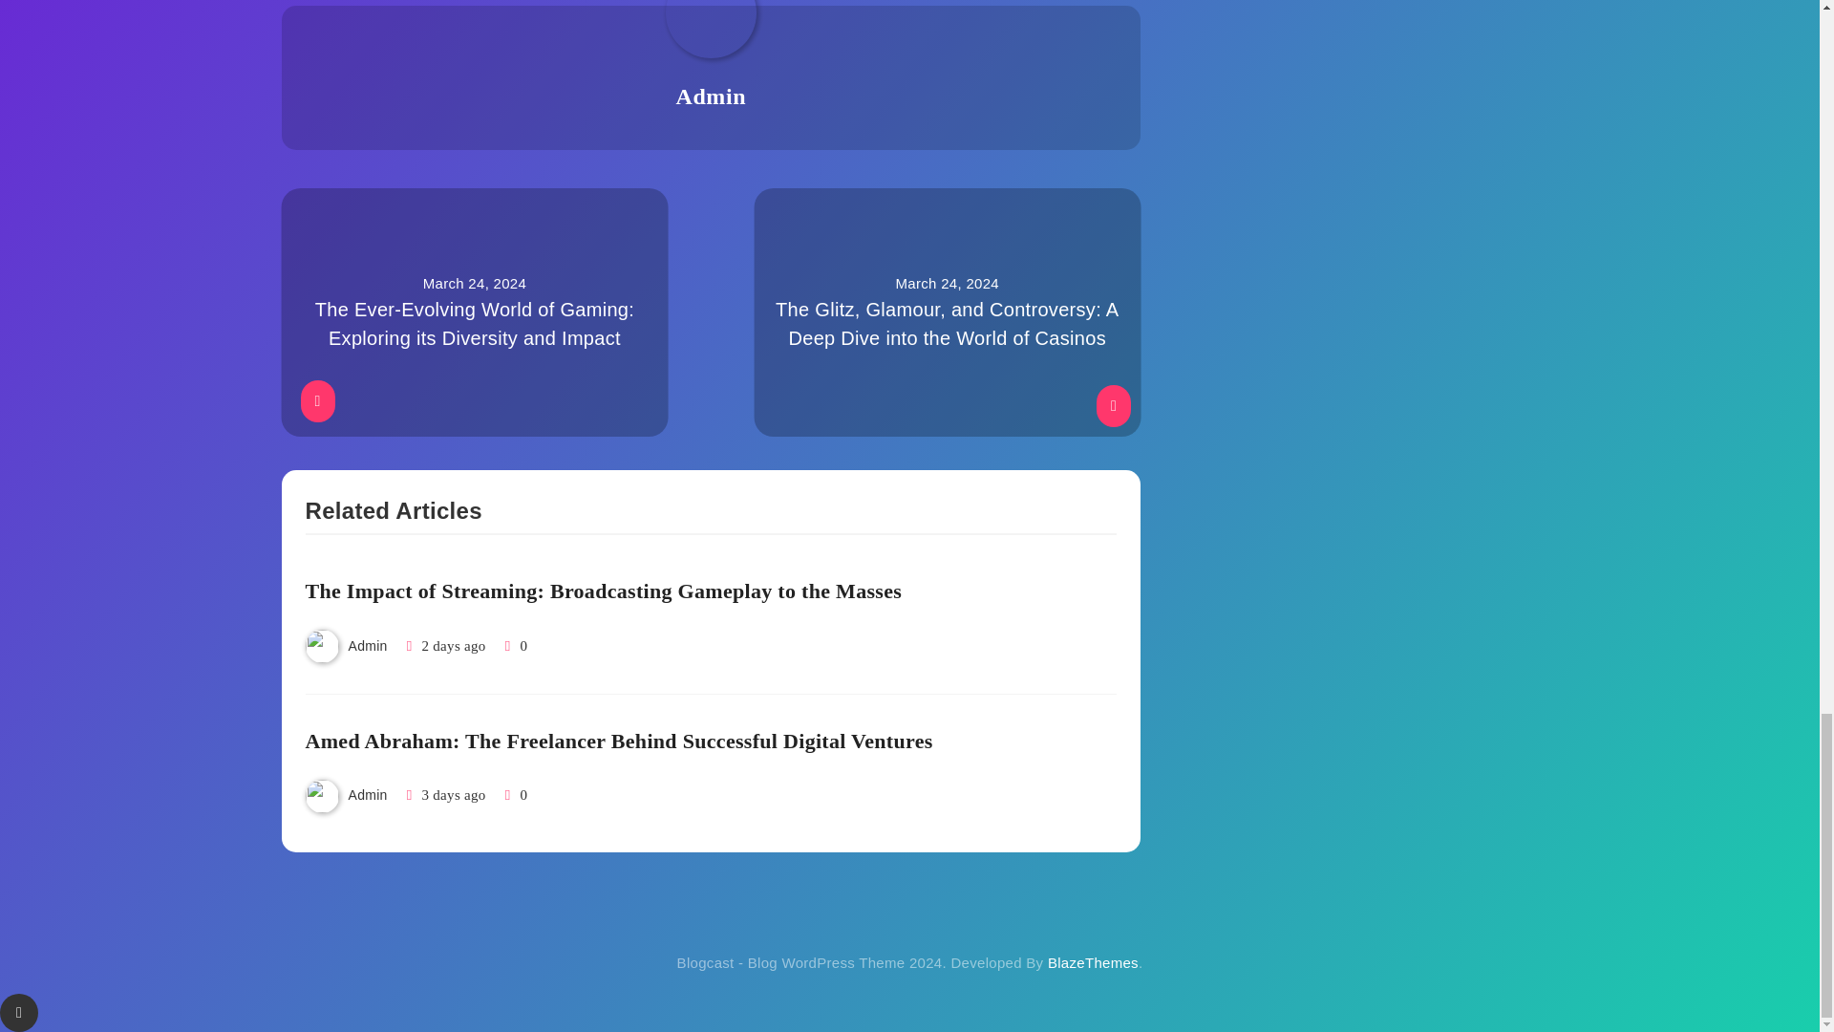 The height and width of the screenshot is (1032, 1834). What do you see at coordinates (604, 591) in the screenshot?
I see `The Impact of Streaming: Broadcasting Gameplay to the Masses` at bounding box center [604, 591].